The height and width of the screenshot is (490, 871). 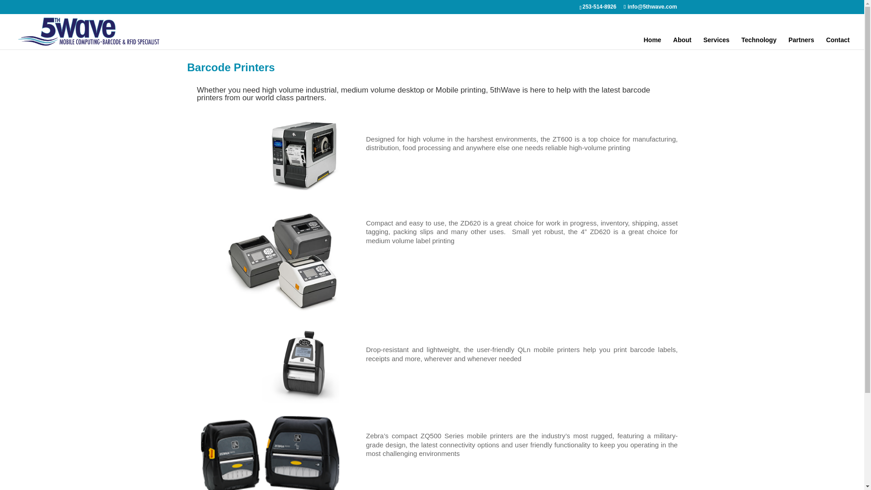 What do you see at coordinates (758, 43) in the screenshot?
I see `Technology` at bounding box center [758, 43].